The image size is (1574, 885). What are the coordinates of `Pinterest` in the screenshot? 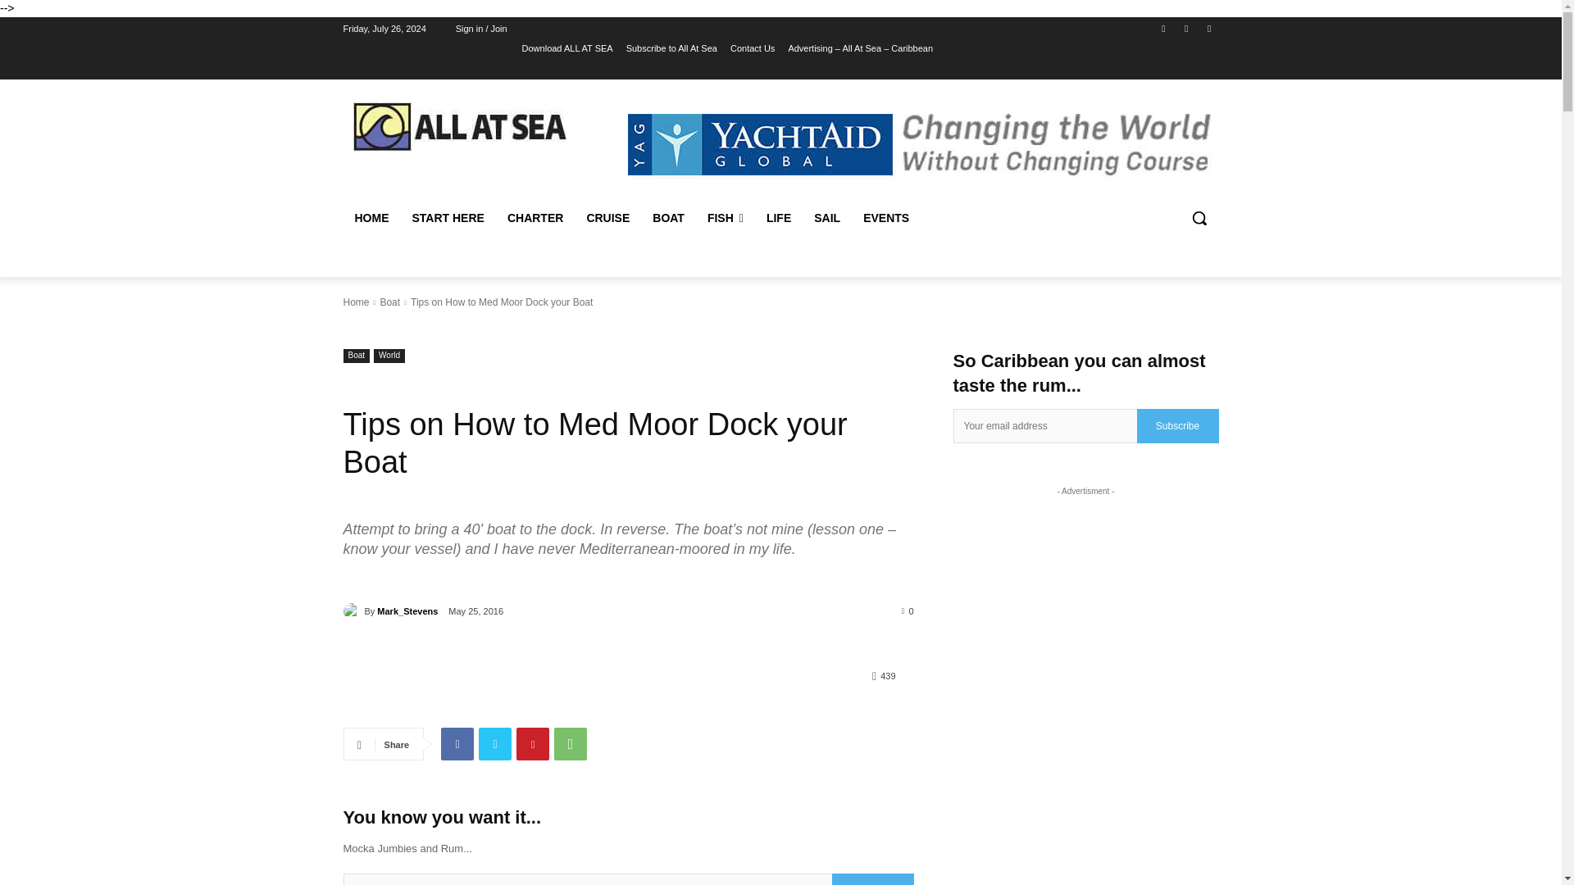 It's located at (533, 743).